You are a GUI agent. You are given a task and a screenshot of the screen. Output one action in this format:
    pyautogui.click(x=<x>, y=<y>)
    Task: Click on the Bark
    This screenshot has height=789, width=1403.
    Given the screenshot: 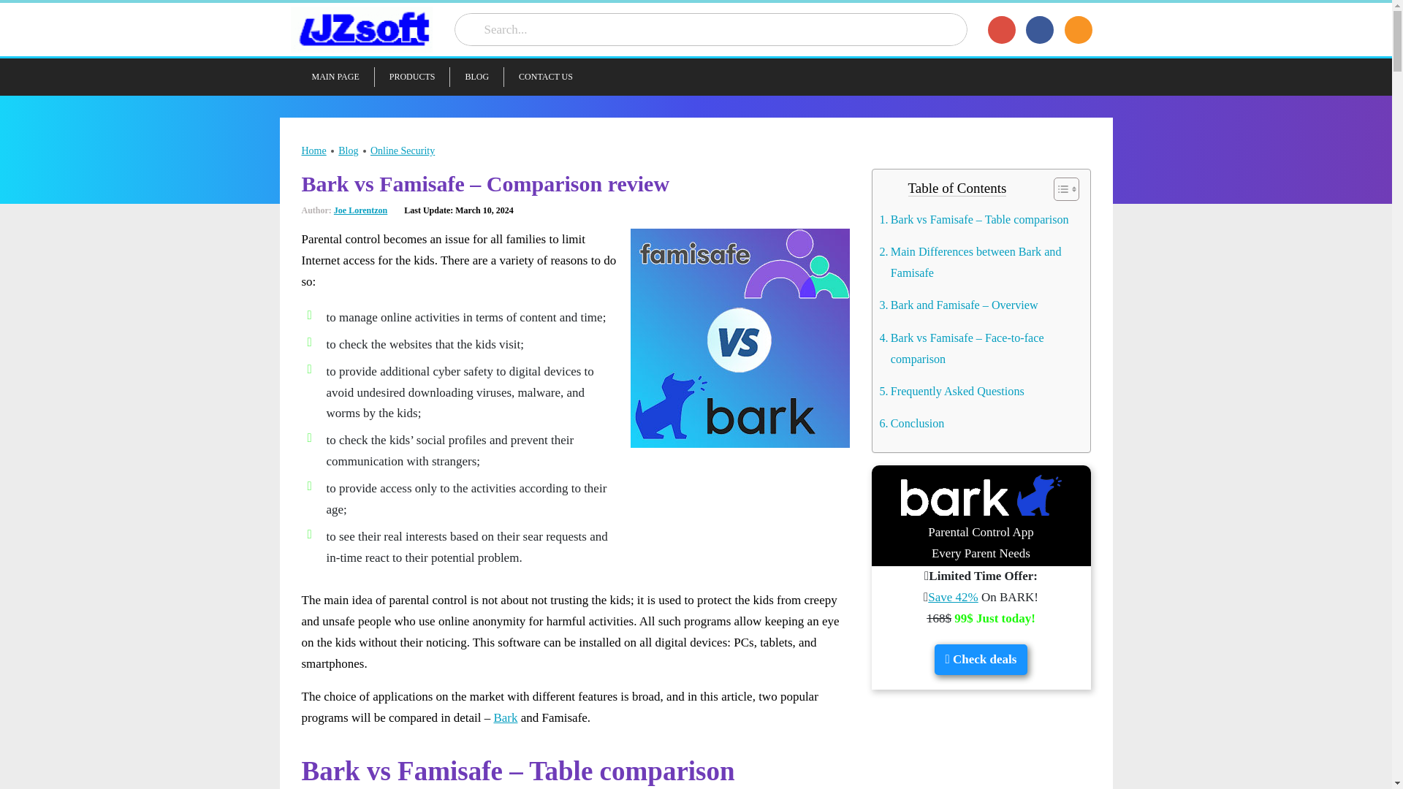 What is the action you would take?
    pyautogui.click(x=506, y=717)
    